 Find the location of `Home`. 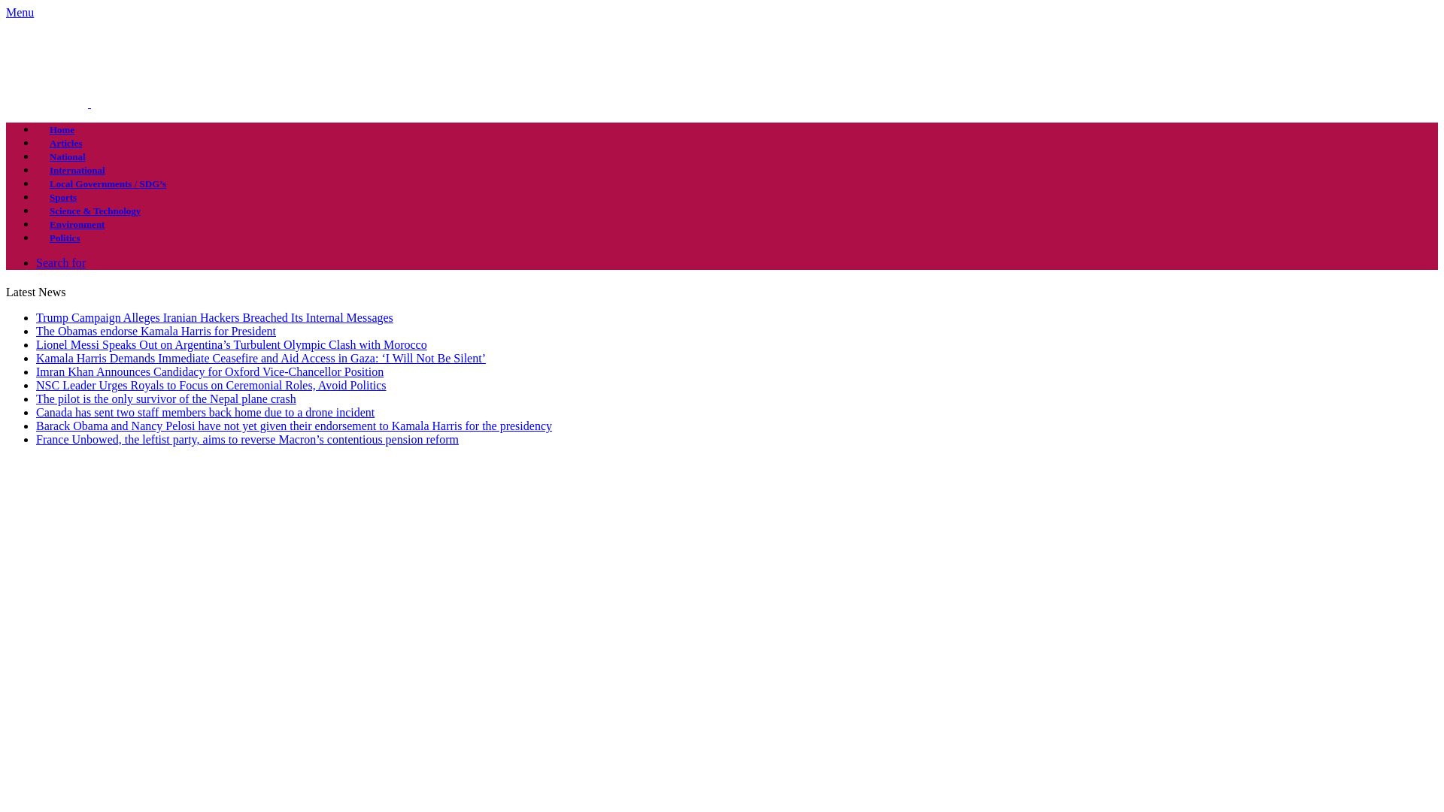

Home is located at coordinates (62, 129).